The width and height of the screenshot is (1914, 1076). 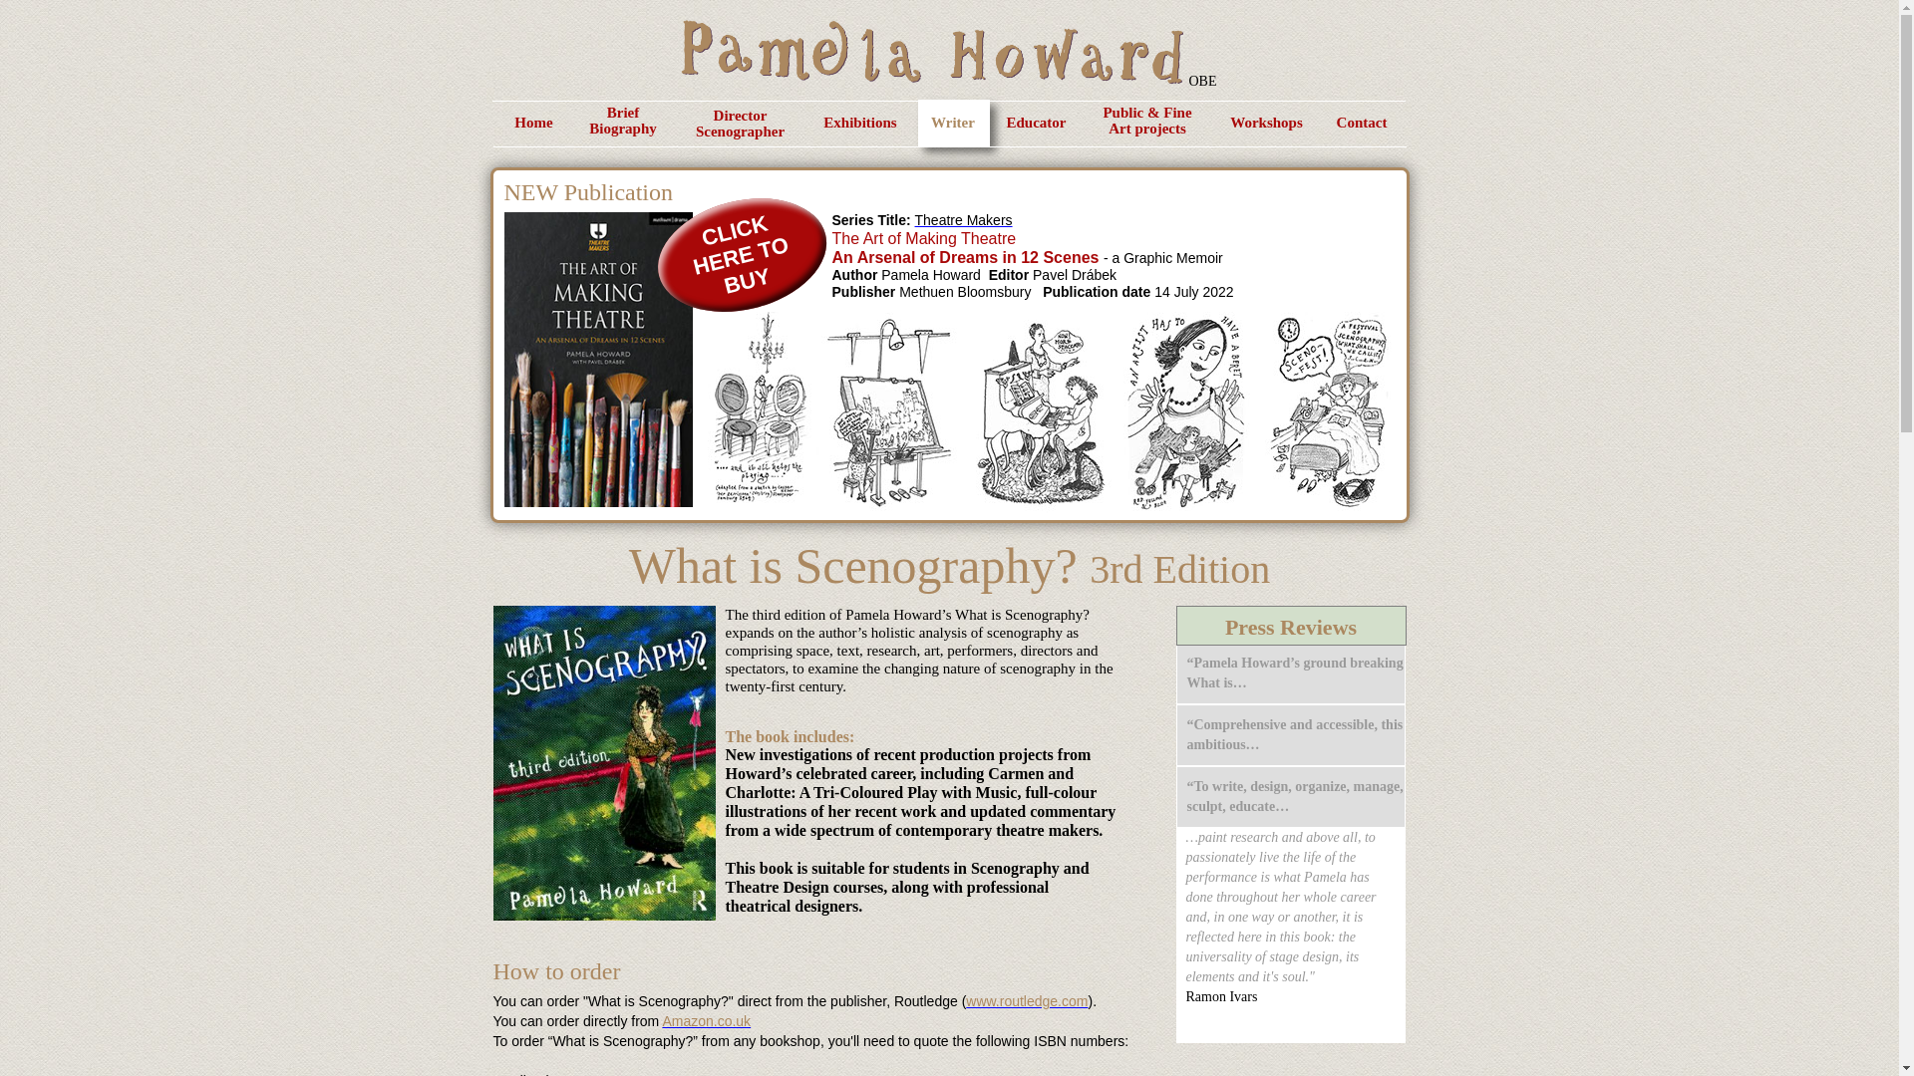 What do you see at coordinates (532, 123) in the screenshot?
I see `Theatre Makers` at bounding box center [532, 123].